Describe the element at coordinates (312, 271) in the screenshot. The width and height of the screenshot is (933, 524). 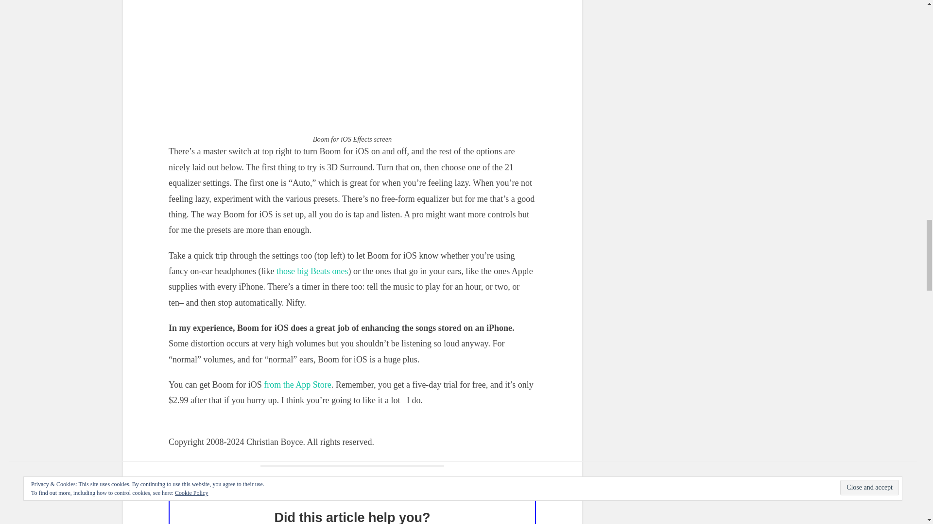
I see `those big Beats ones` at that location.